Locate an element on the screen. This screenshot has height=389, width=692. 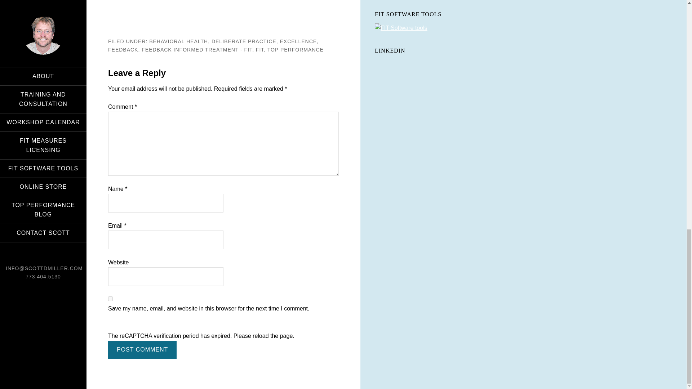
Post Comment is located at coordinates (142, 349).